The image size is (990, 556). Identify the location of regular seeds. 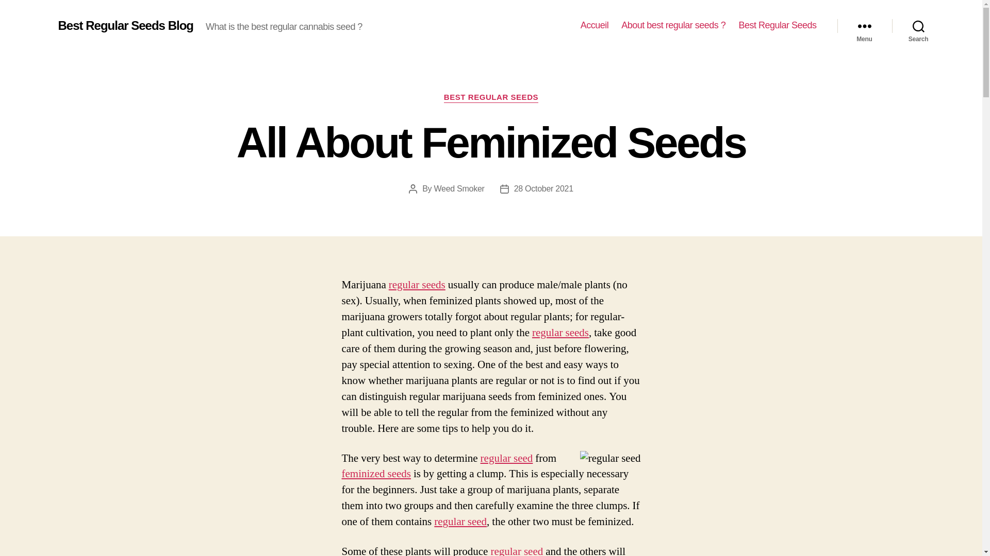
(560, 333).